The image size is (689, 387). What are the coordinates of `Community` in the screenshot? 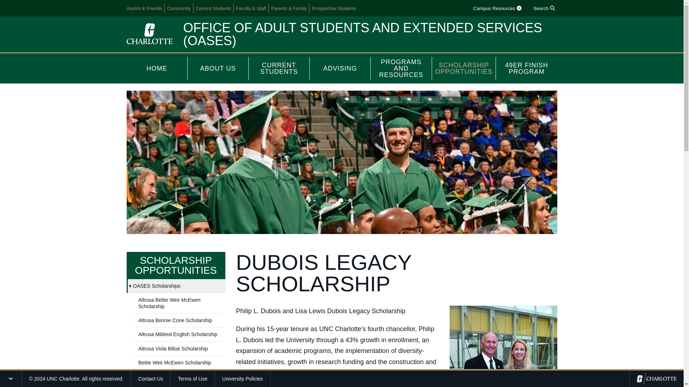 It's located at (179, 8).